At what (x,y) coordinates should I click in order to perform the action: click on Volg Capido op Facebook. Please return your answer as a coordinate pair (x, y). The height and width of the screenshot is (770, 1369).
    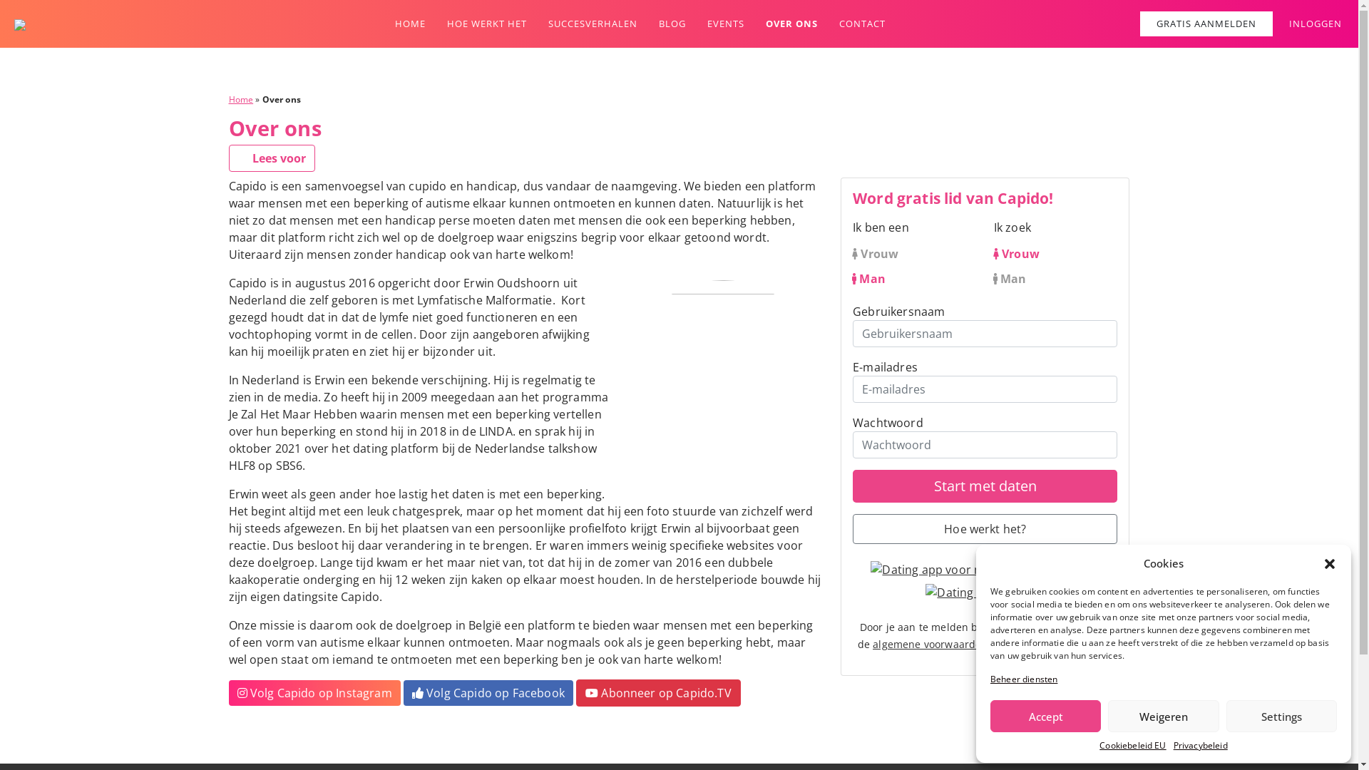
    Looking at the image, I should click on (488, 693).